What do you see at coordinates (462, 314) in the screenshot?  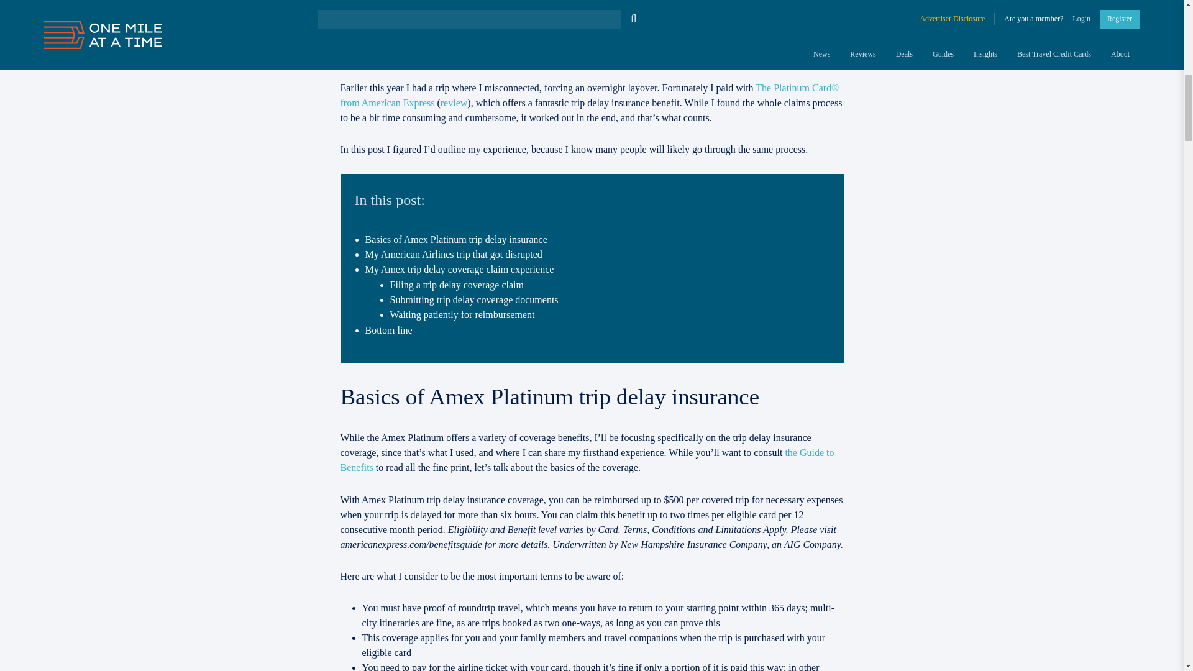 I see `Waiting patiently for reimbursement` at bounding box center [462, 314].